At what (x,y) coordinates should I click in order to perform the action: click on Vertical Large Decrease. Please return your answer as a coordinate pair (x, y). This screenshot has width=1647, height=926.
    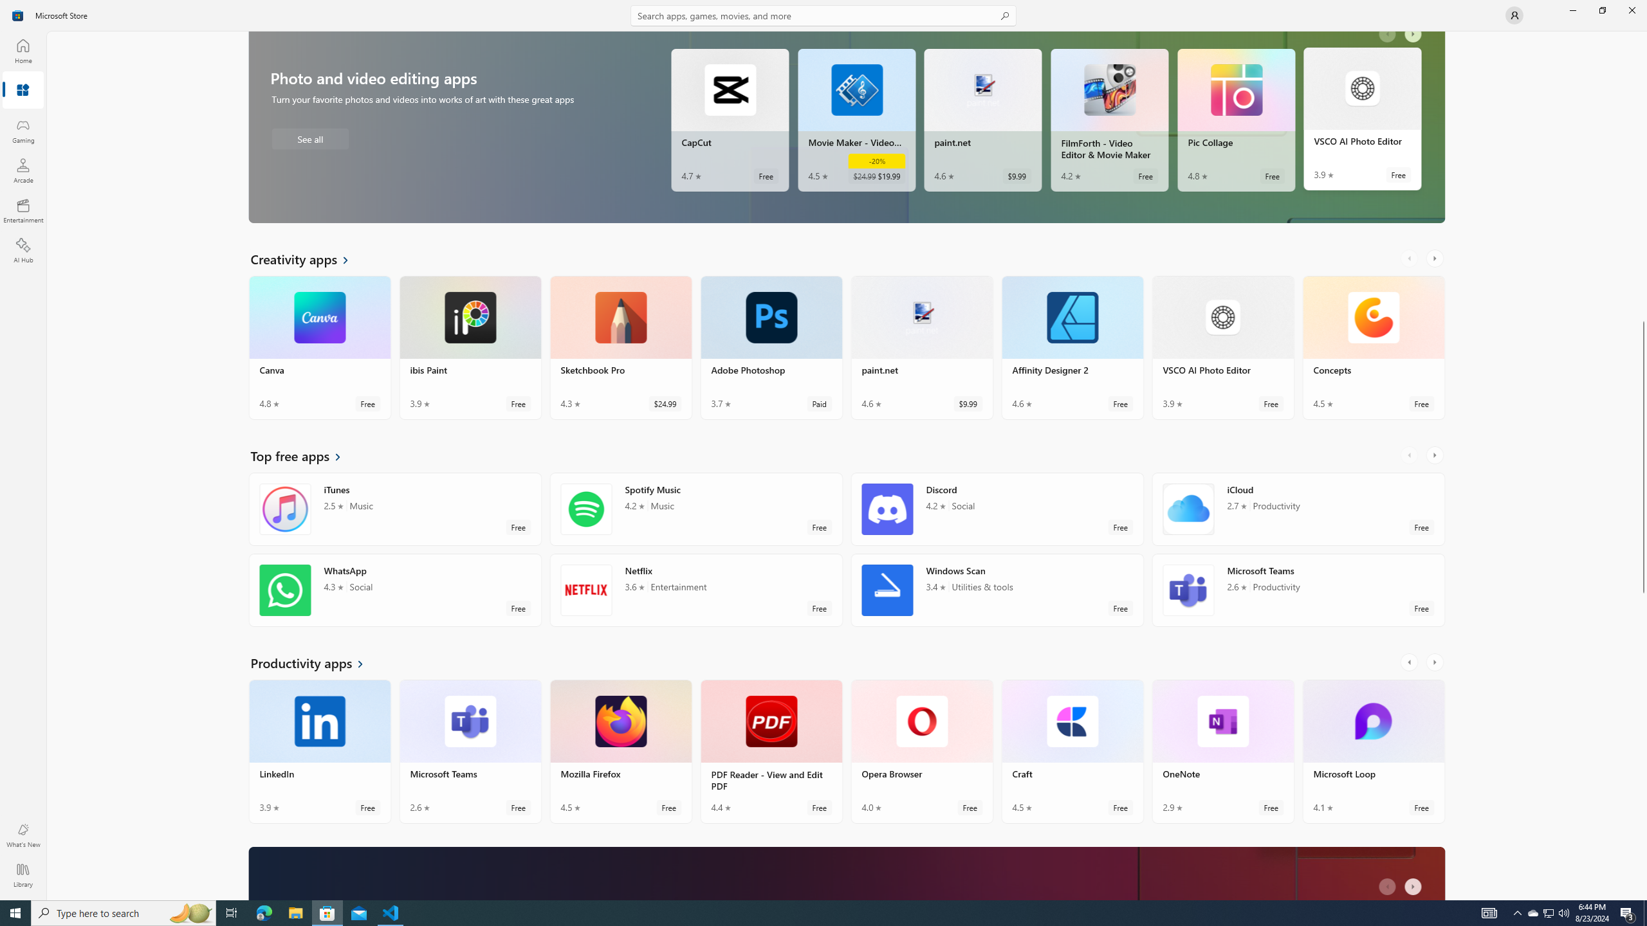
    Looking at the image, I should click on (1643, 163).